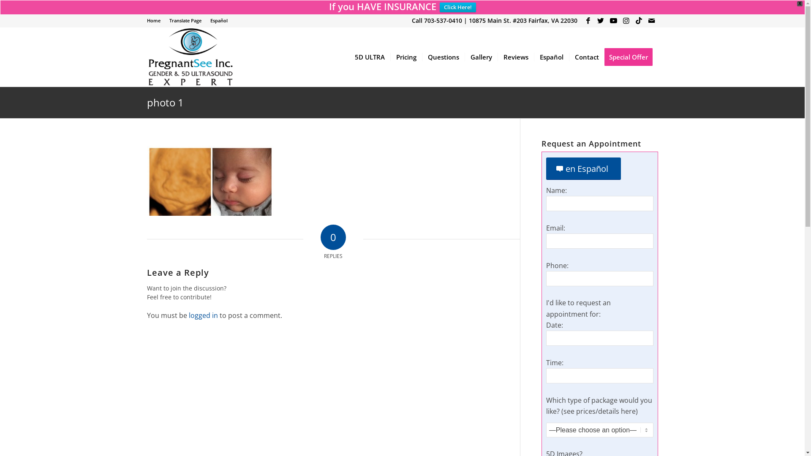 This screenshot has width=811, height=456. I want to click on Home, so click(154, 20).